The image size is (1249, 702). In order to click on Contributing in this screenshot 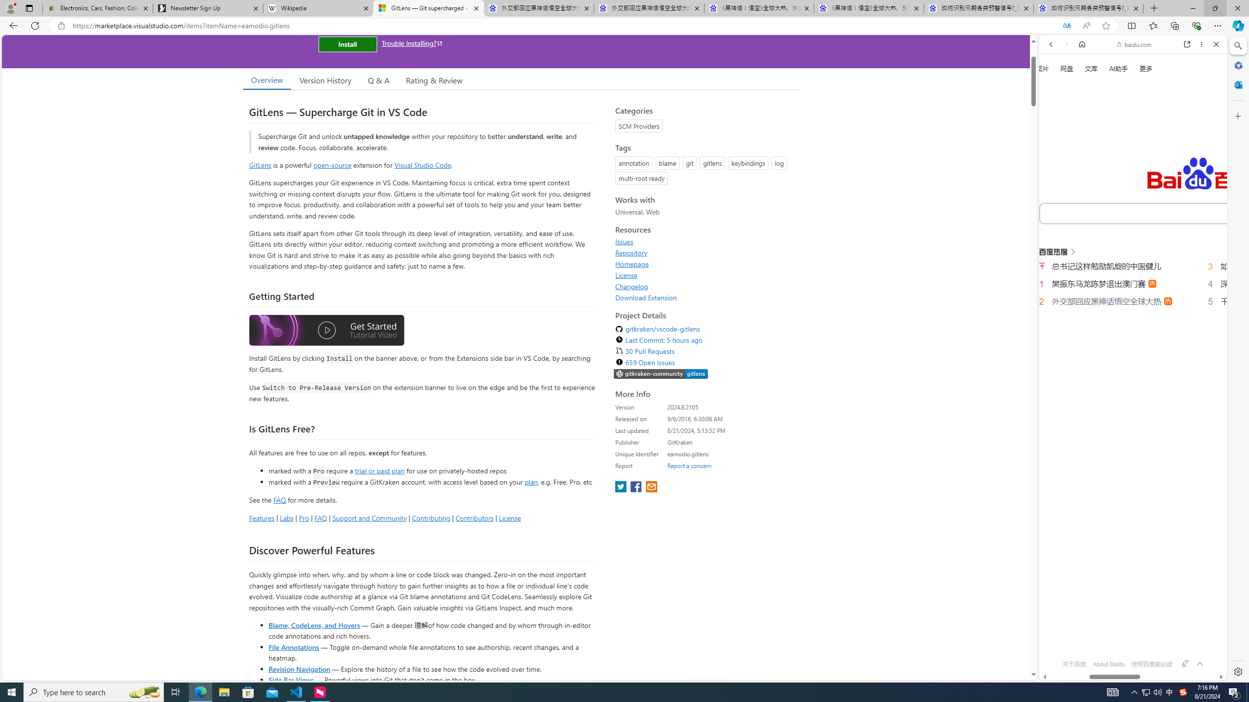, I will do `click(431, 518)`.